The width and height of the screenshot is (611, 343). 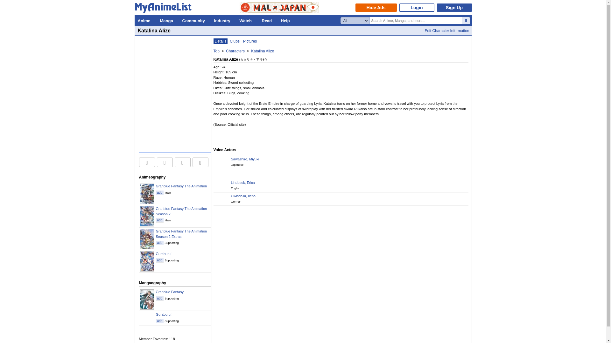 What do you see at coordinates (223, 20) in the screenshot?
I see `Industry` at bounding box center [223, 20].